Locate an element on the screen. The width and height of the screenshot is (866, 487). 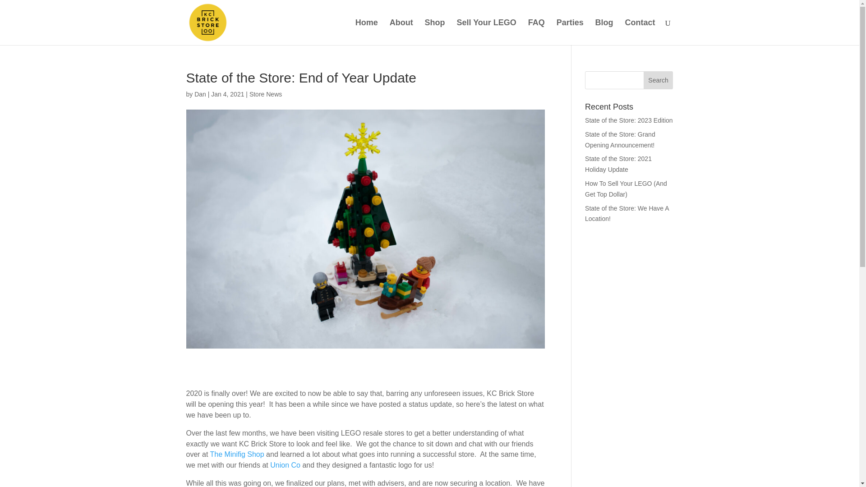
Parties is located at coordinates (570, 32).